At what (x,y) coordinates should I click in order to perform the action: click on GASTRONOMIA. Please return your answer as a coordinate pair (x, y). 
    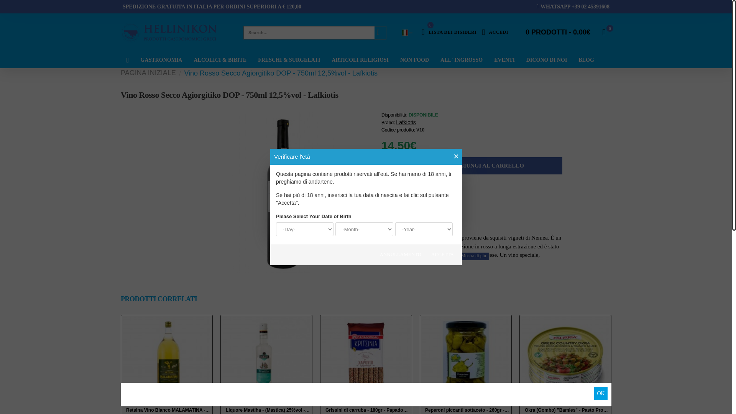
    Looking at the image, I should click on (449, 32).